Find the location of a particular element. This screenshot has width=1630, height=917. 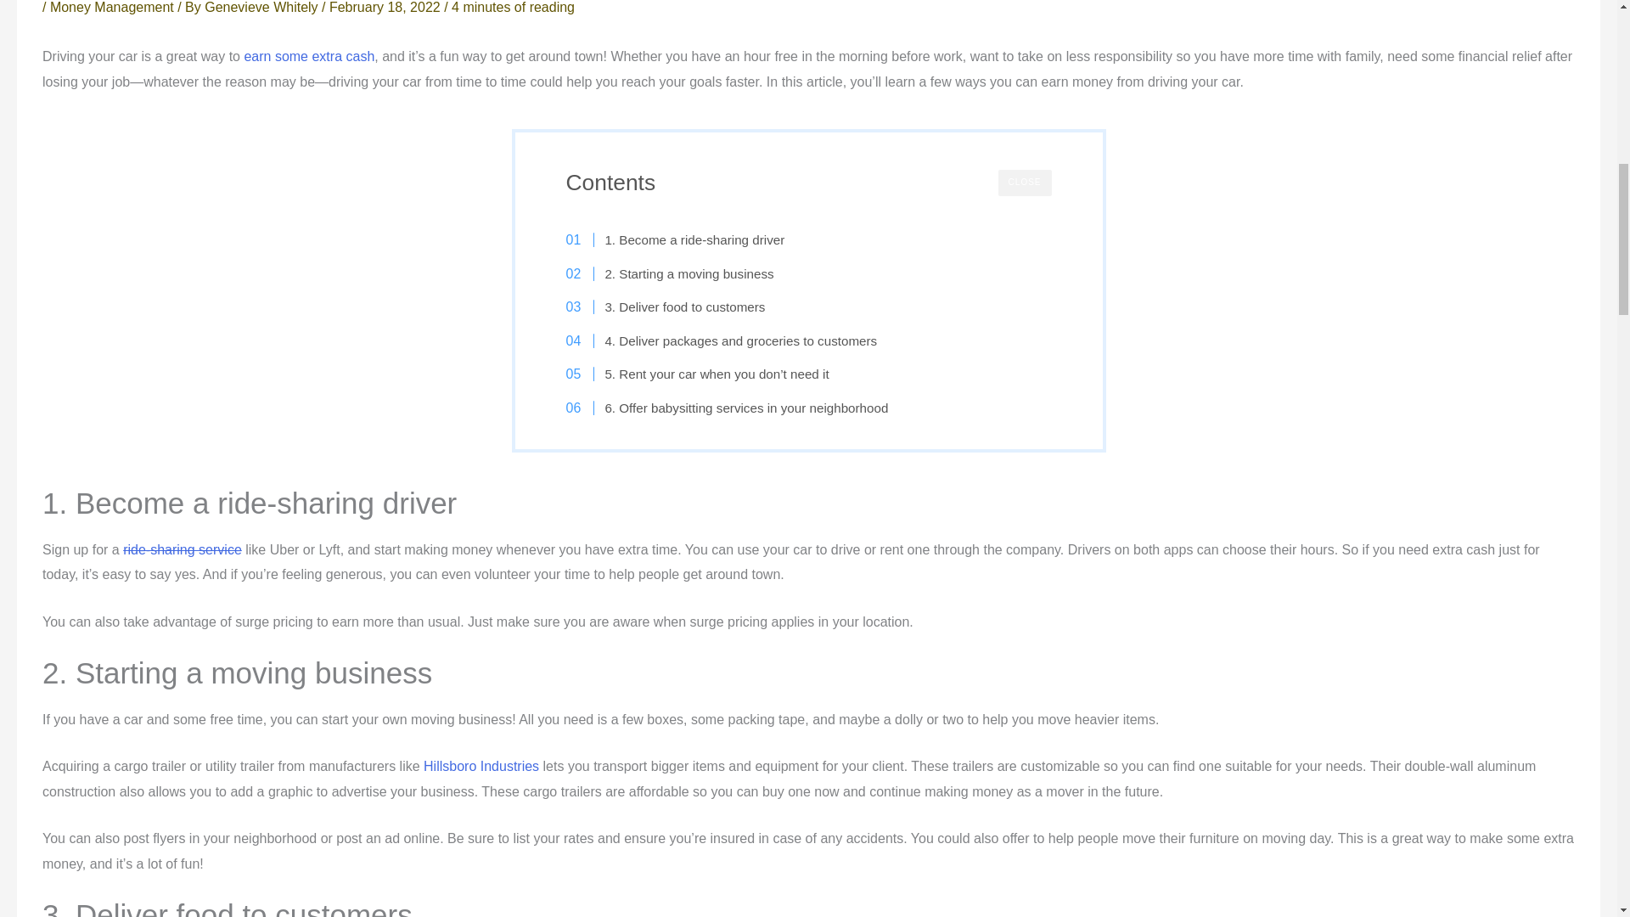

3. Deliver food to customers is located at coordinates (674, 307).